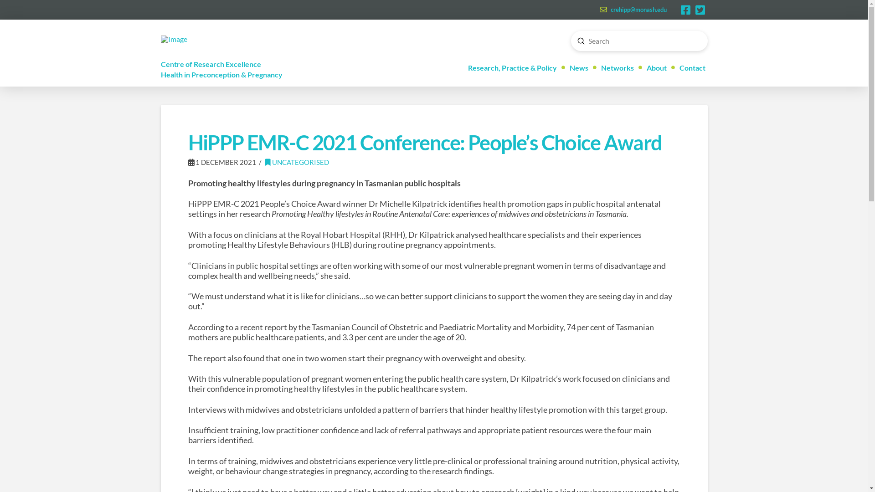 This screenshot has height=492, width=875. What do you see at coordinates (688, 70) in the screenshot?
I see `Contact` at bounding box center [688, 70].